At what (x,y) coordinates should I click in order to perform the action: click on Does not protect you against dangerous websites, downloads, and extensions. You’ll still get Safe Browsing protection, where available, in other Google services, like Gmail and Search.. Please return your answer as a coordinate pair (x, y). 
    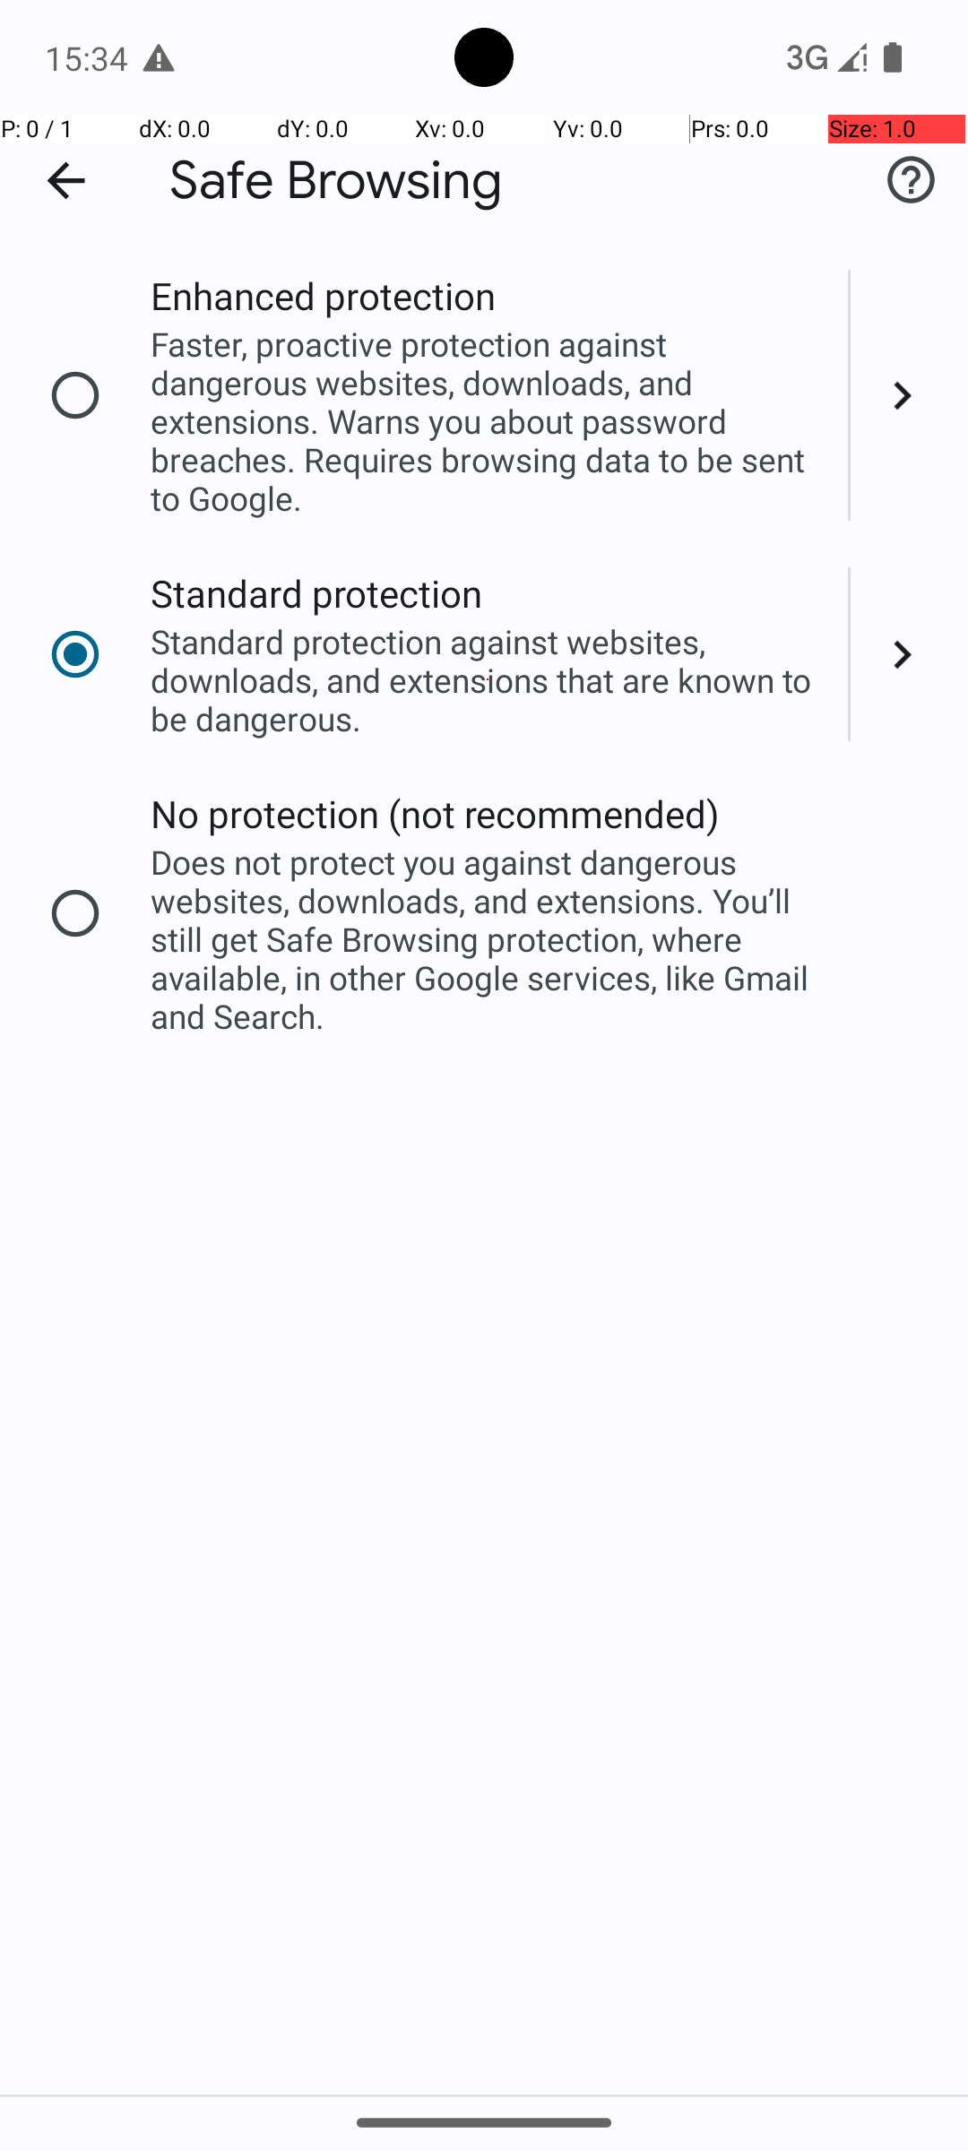
    Looking at the image, I should click on (488, 939).